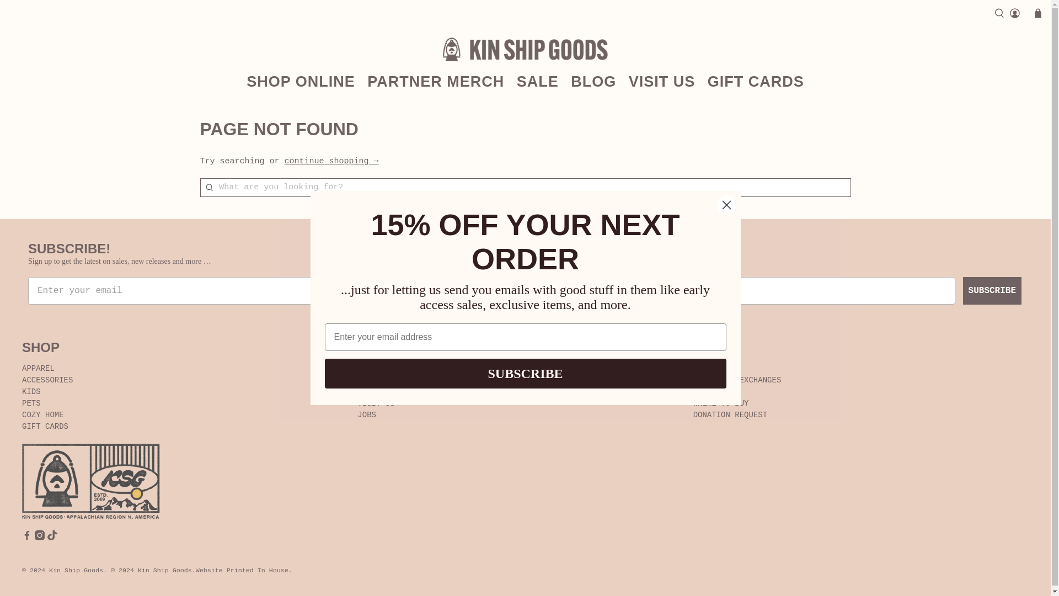 The height and width of the screenshot is (596, 1059). I want to click on Kin Ship Goods, so click(90, 481).